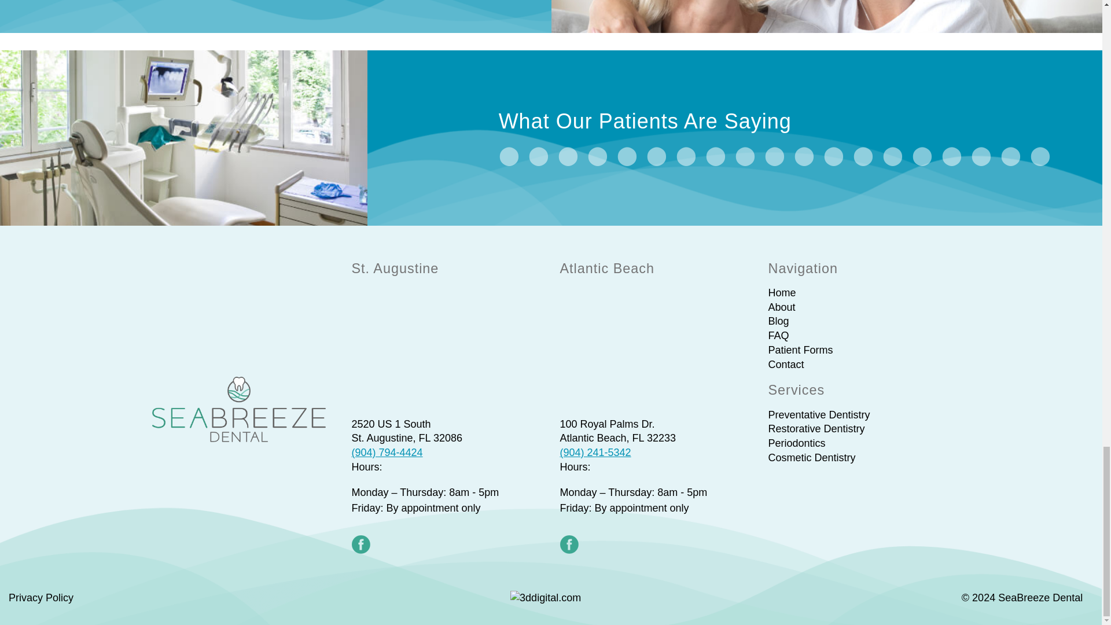 The image size is (1111, 625). Describe the element at coordinates (779, 336) in the screenshot. I see `FAQ` at that location.